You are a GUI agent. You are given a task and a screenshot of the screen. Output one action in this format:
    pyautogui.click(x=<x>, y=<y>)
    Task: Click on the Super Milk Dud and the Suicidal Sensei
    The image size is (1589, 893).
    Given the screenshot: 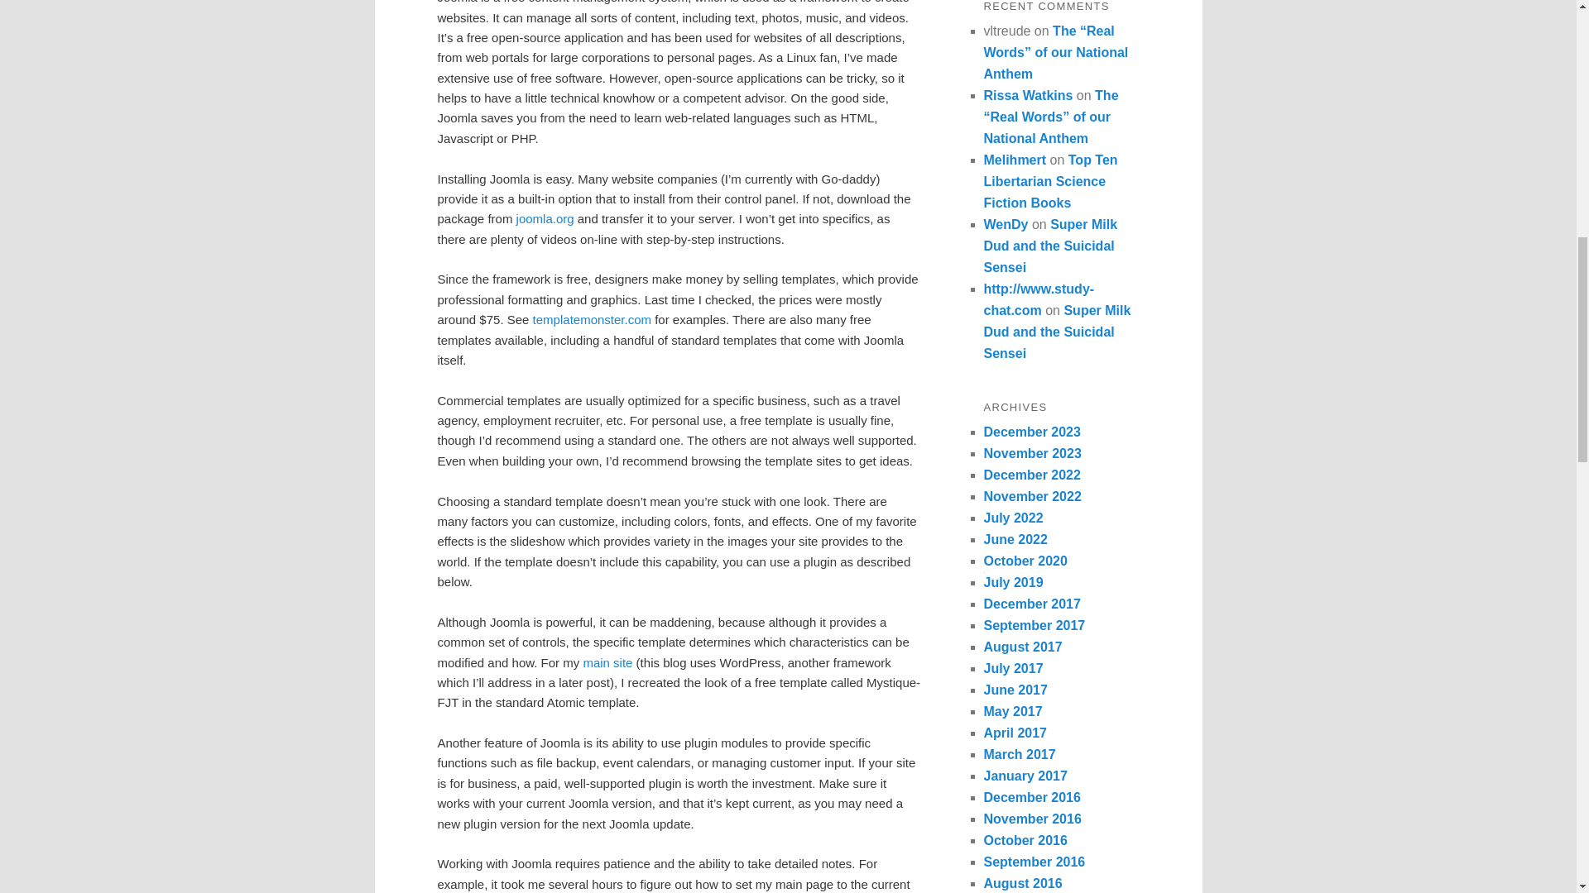 What is the action you would take?
    pyautogui.click(x=1049, y=246)
    